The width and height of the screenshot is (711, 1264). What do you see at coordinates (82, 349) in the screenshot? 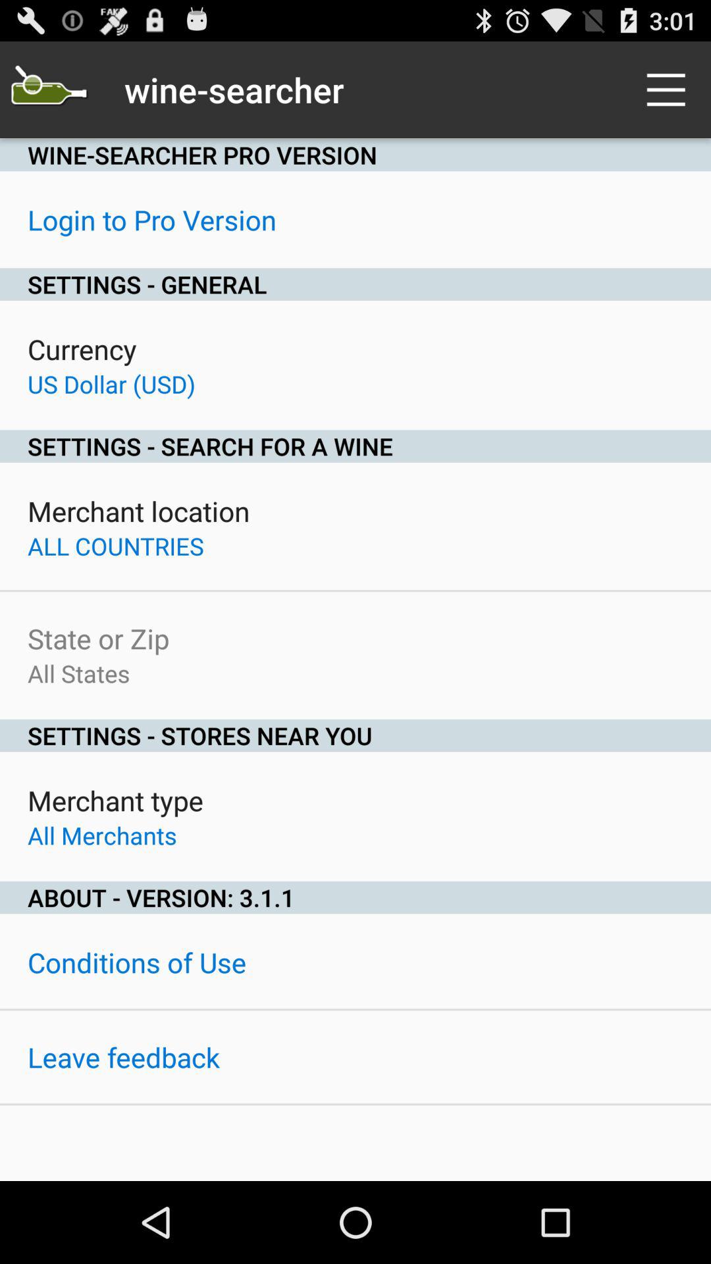
I see `flip to the currency item` at bounding box center [82, 349].